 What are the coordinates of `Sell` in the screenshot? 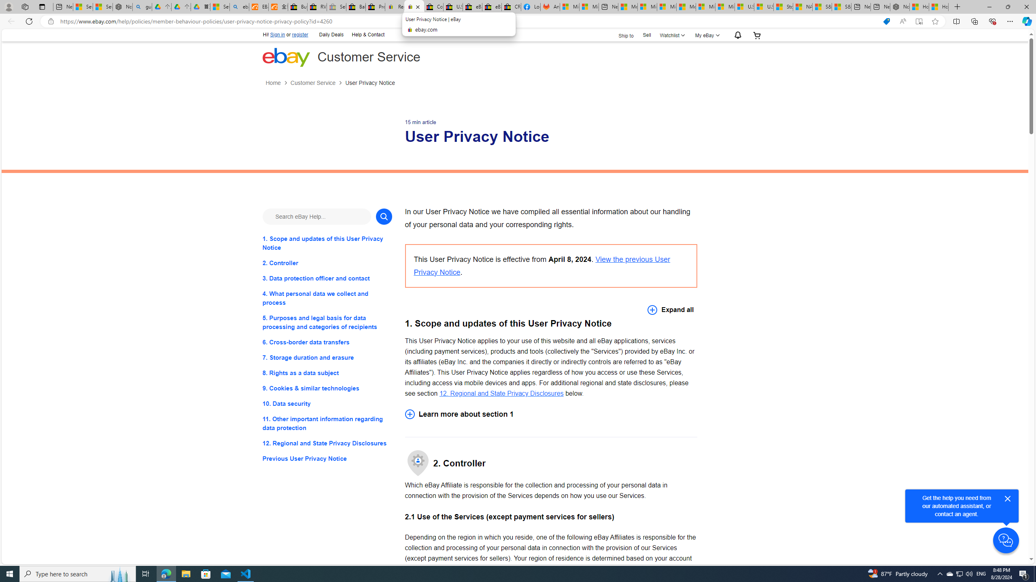 It's located at (647, 36).